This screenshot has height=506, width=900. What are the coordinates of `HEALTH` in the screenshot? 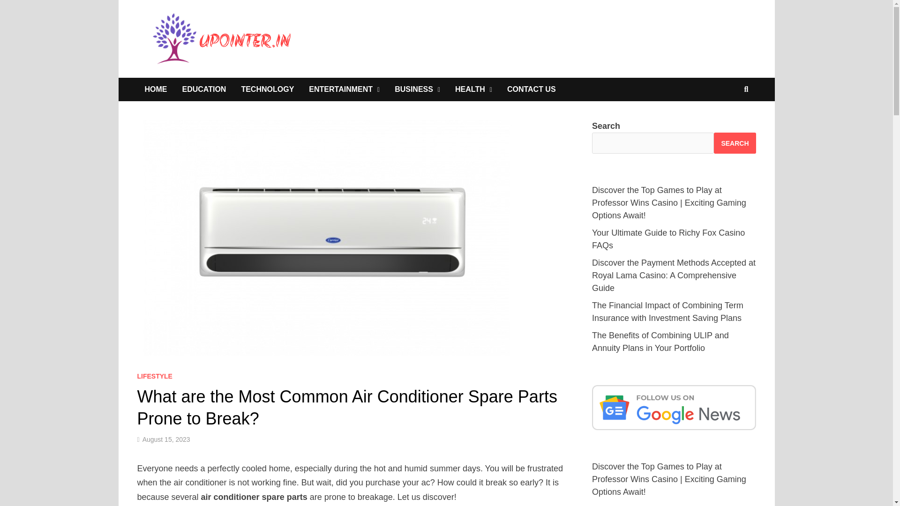 It's located at (473, 89).